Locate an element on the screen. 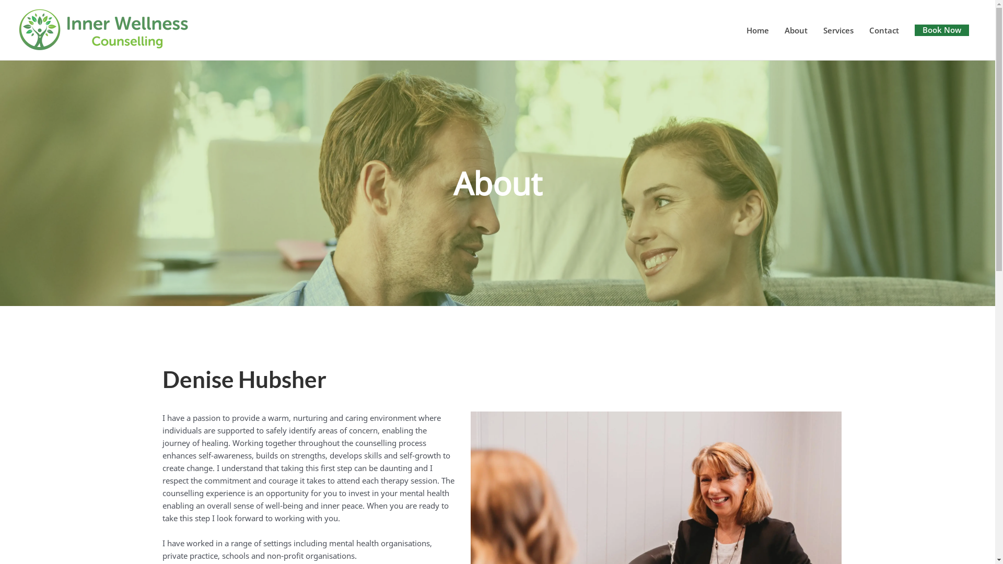  Contact is located at coordinates (884, 30).